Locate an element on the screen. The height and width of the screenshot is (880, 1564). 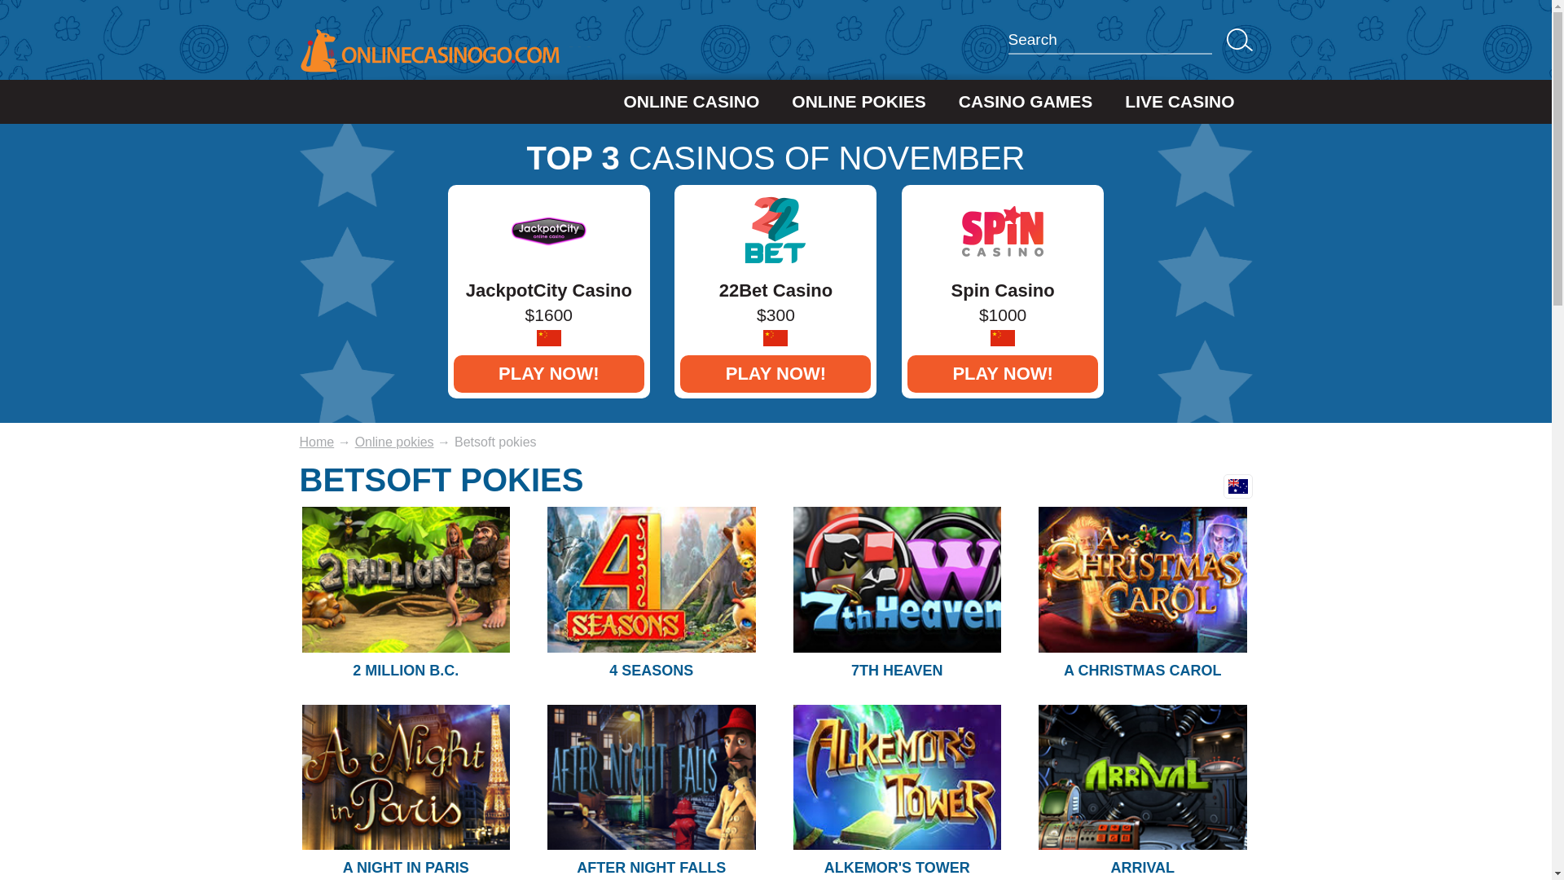
Online pokies is located at coordinates (394, 442).